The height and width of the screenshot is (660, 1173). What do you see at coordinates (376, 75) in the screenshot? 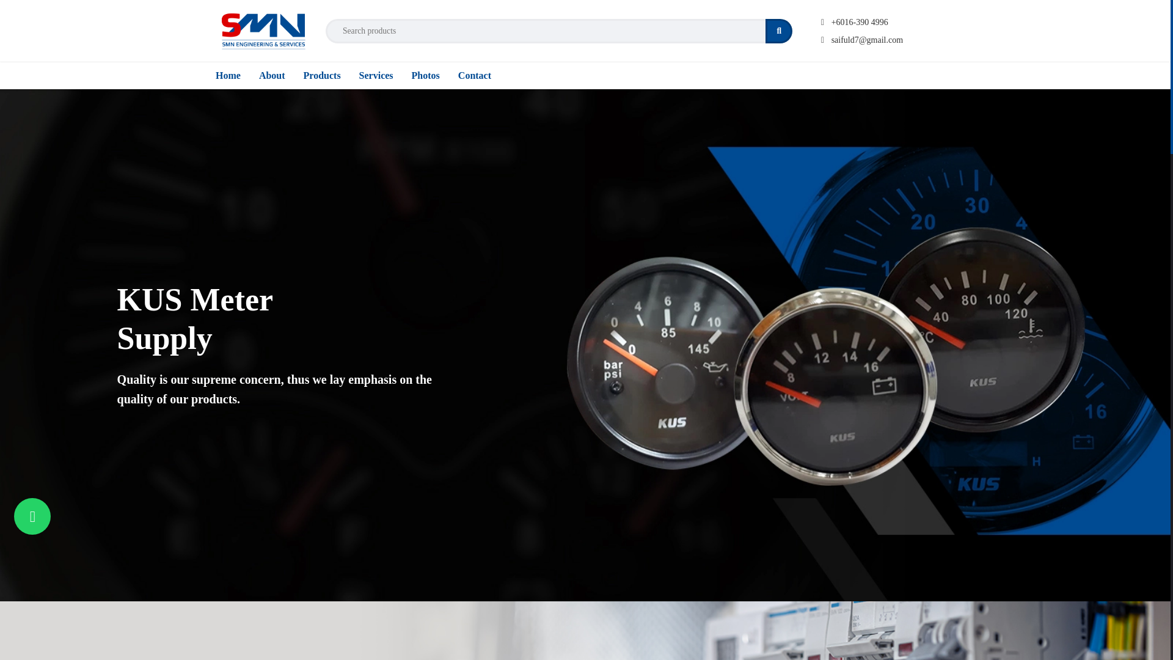
I see `Services` at bounding box center [376, 75].